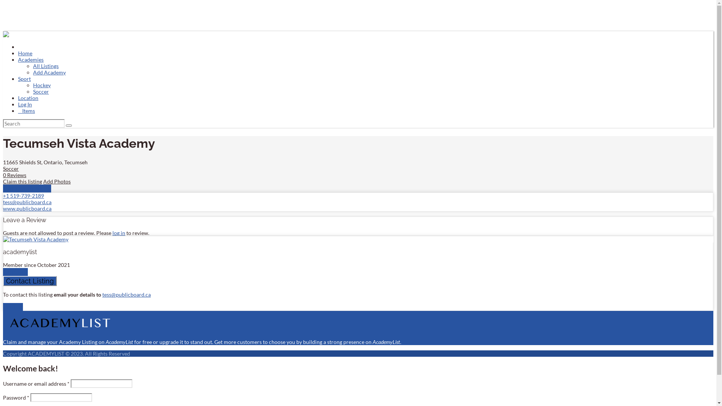 The image size is (722, 406). Describe the element at coordinates (27, 189) in the screenshot. I see `Write a Review` at that location.